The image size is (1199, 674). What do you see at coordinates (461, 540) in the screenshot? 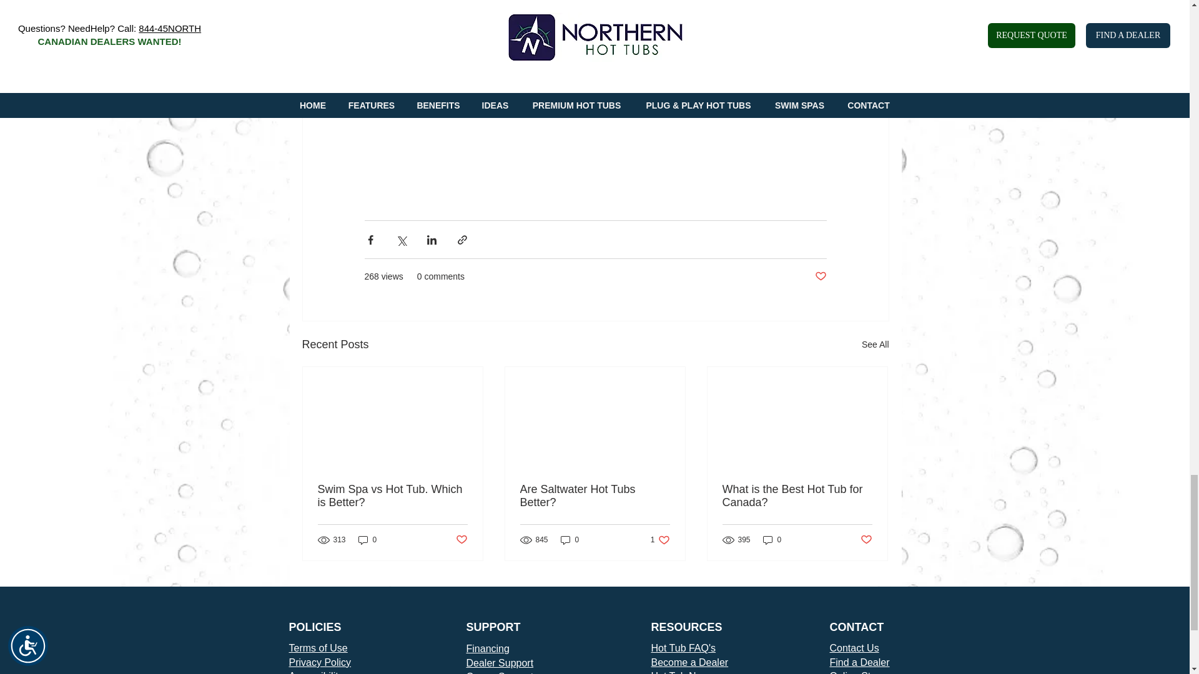
I see `0` at bounding box center [461, 540].